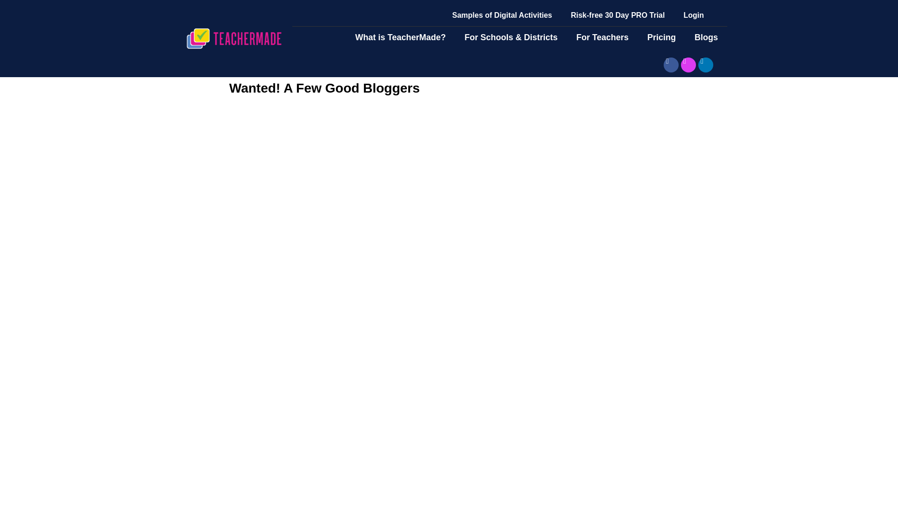  I want to click on For Teachers, so click(602, 37).